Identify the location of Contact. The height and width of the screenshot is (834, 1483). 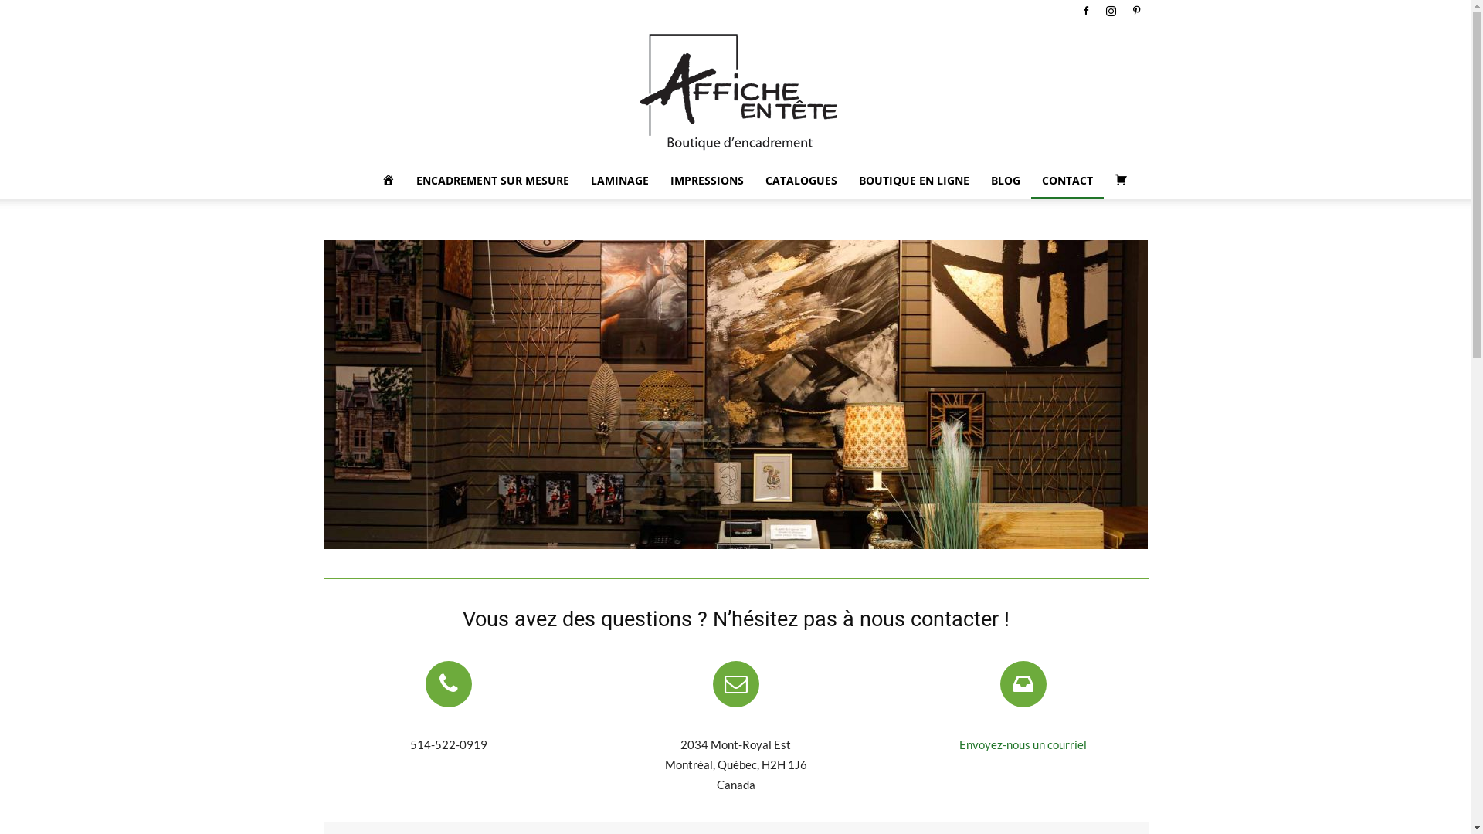
(735, 395).